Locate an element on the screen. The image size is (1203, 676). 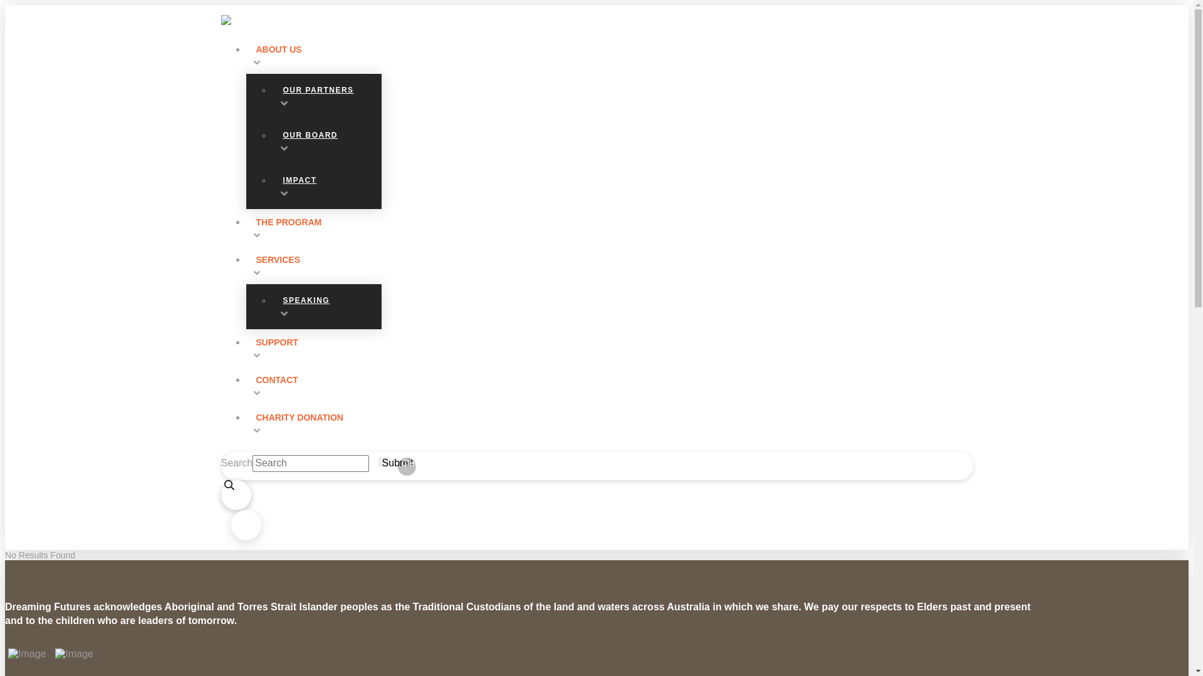
IMPACT is located at coordinates (326, 187).